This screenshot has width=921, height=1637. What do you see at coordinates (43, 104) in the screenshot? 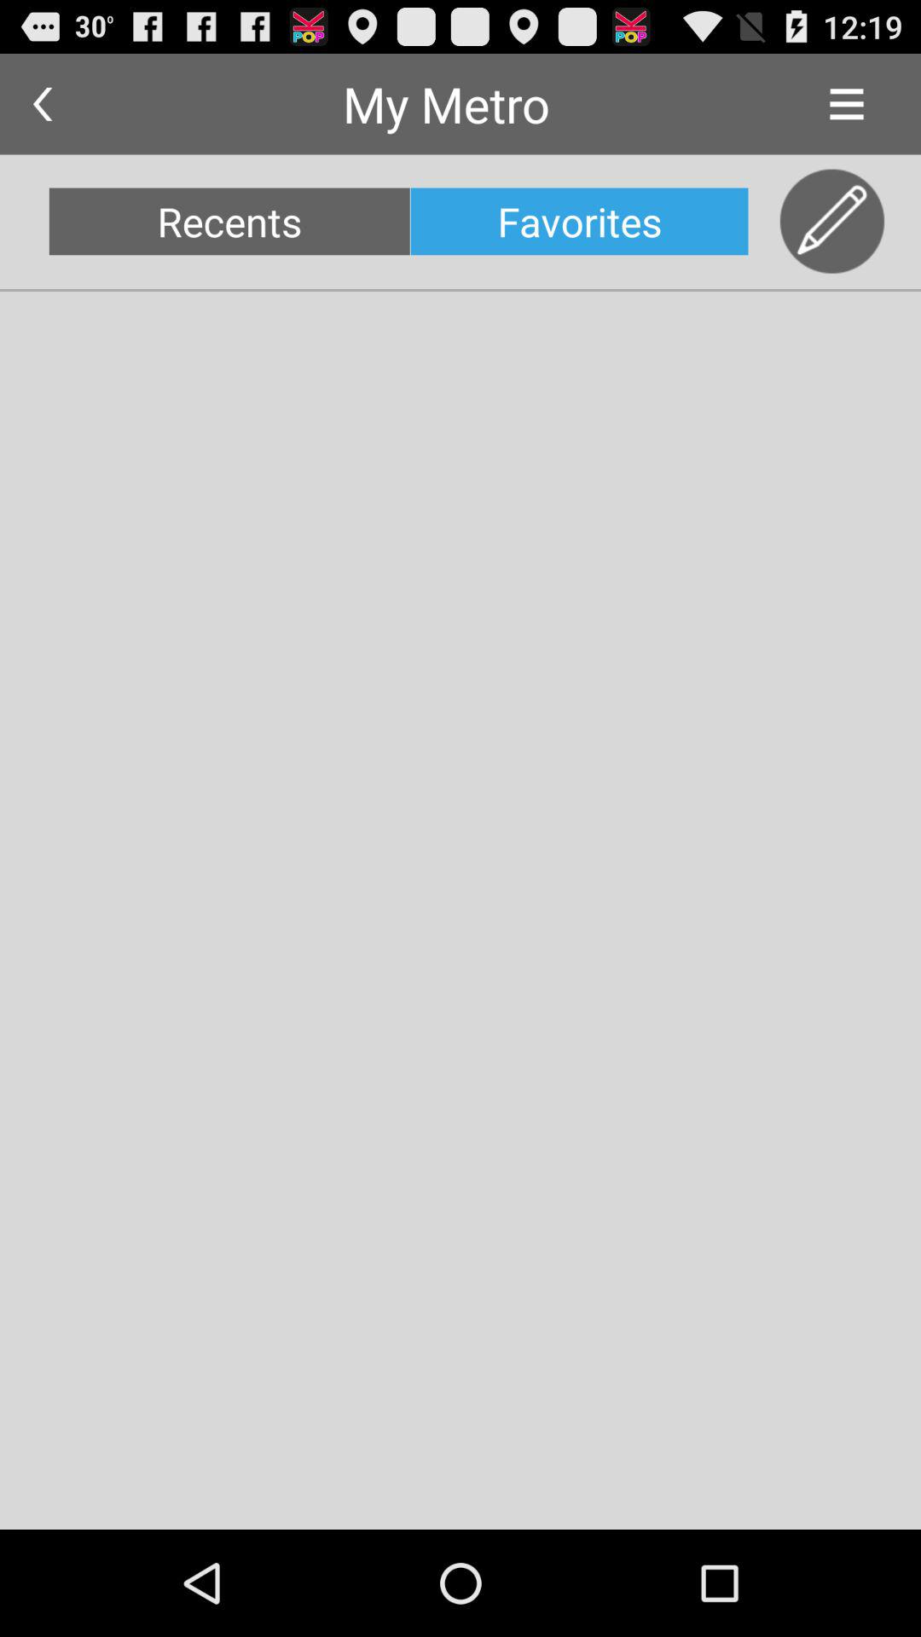
I see `choose app to the left of my metro item` at bounding box center [43, 104].